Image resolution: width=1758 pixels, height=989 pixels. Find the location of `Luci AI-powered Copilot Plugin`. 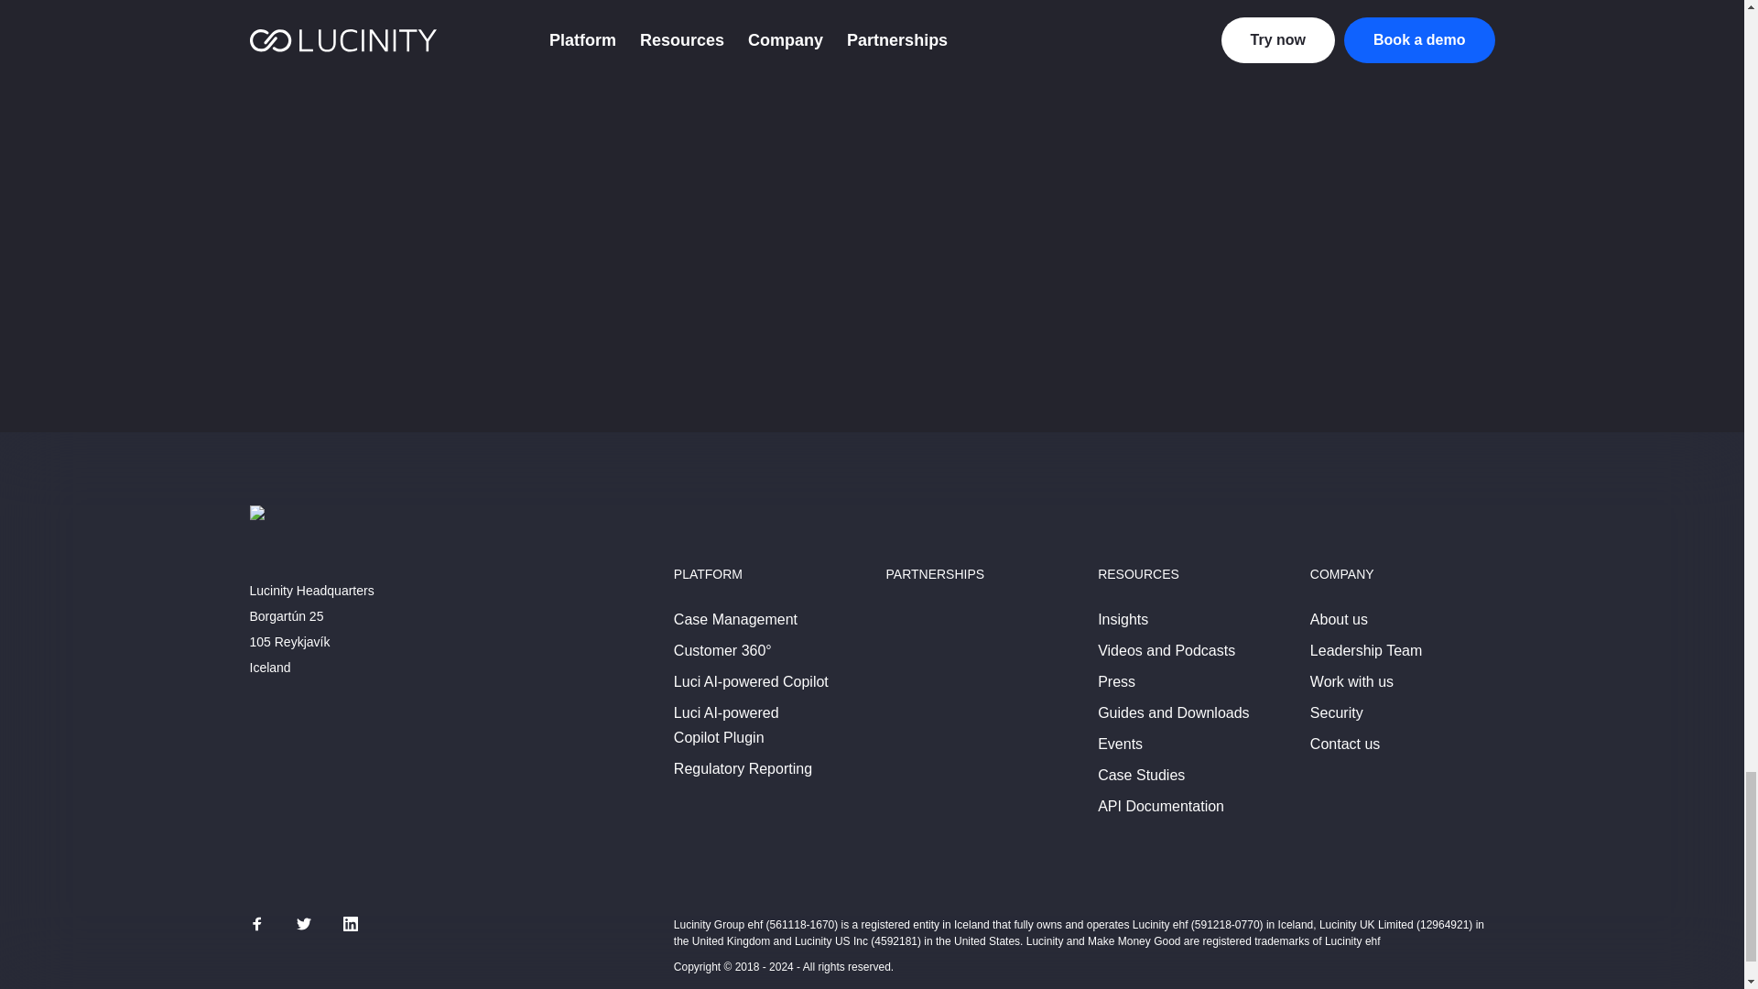

Luci AI-powered Copilot Plugin is located at coordinates (725, 725).